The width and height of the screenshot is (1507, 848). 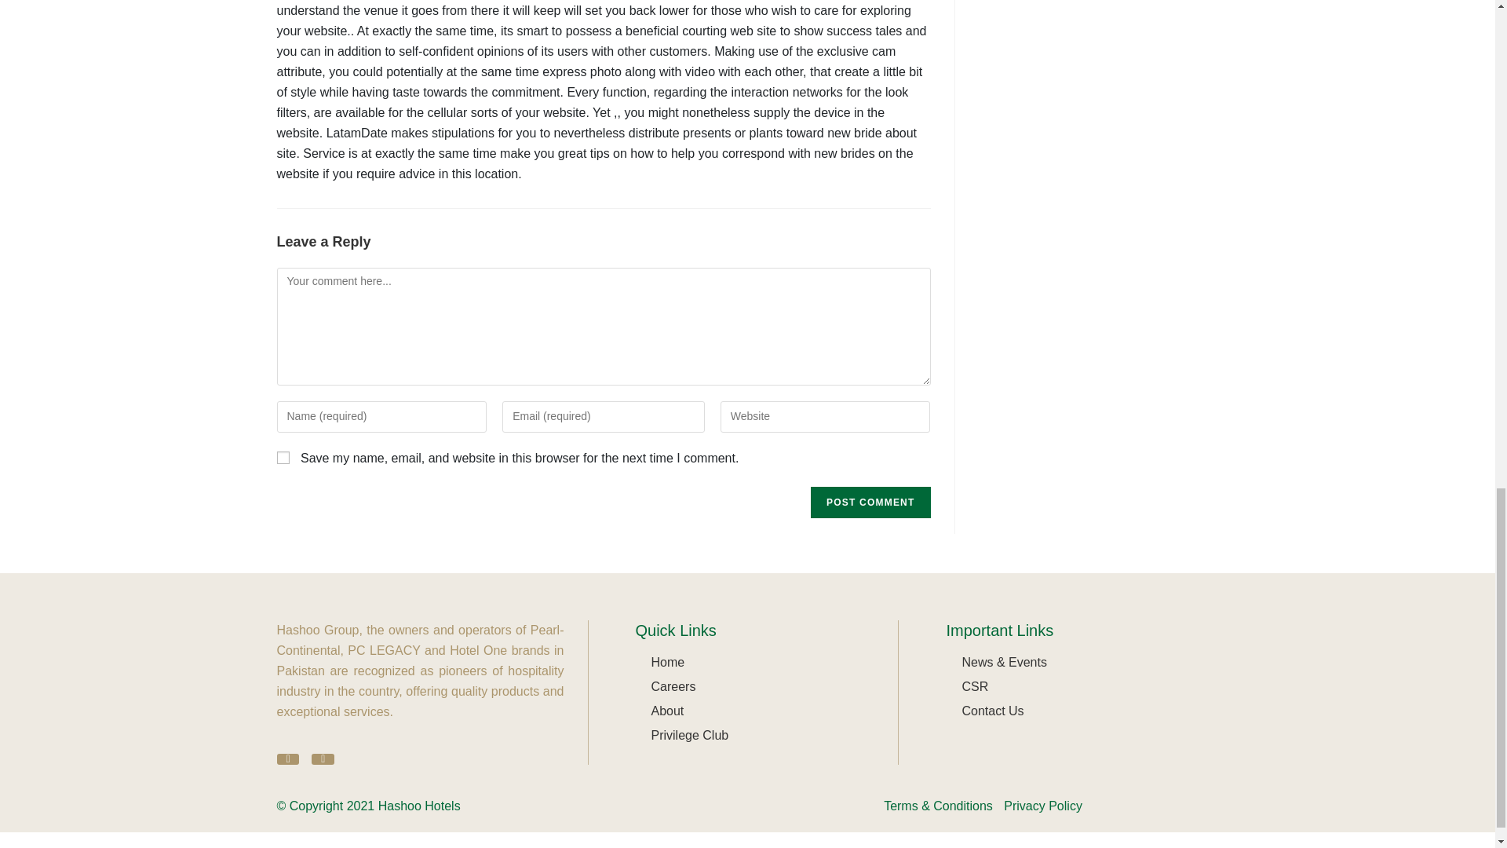 What do you see at coordinates (283, 457) in the screenshot?
I see `yes` at bounding box center [283, 457].